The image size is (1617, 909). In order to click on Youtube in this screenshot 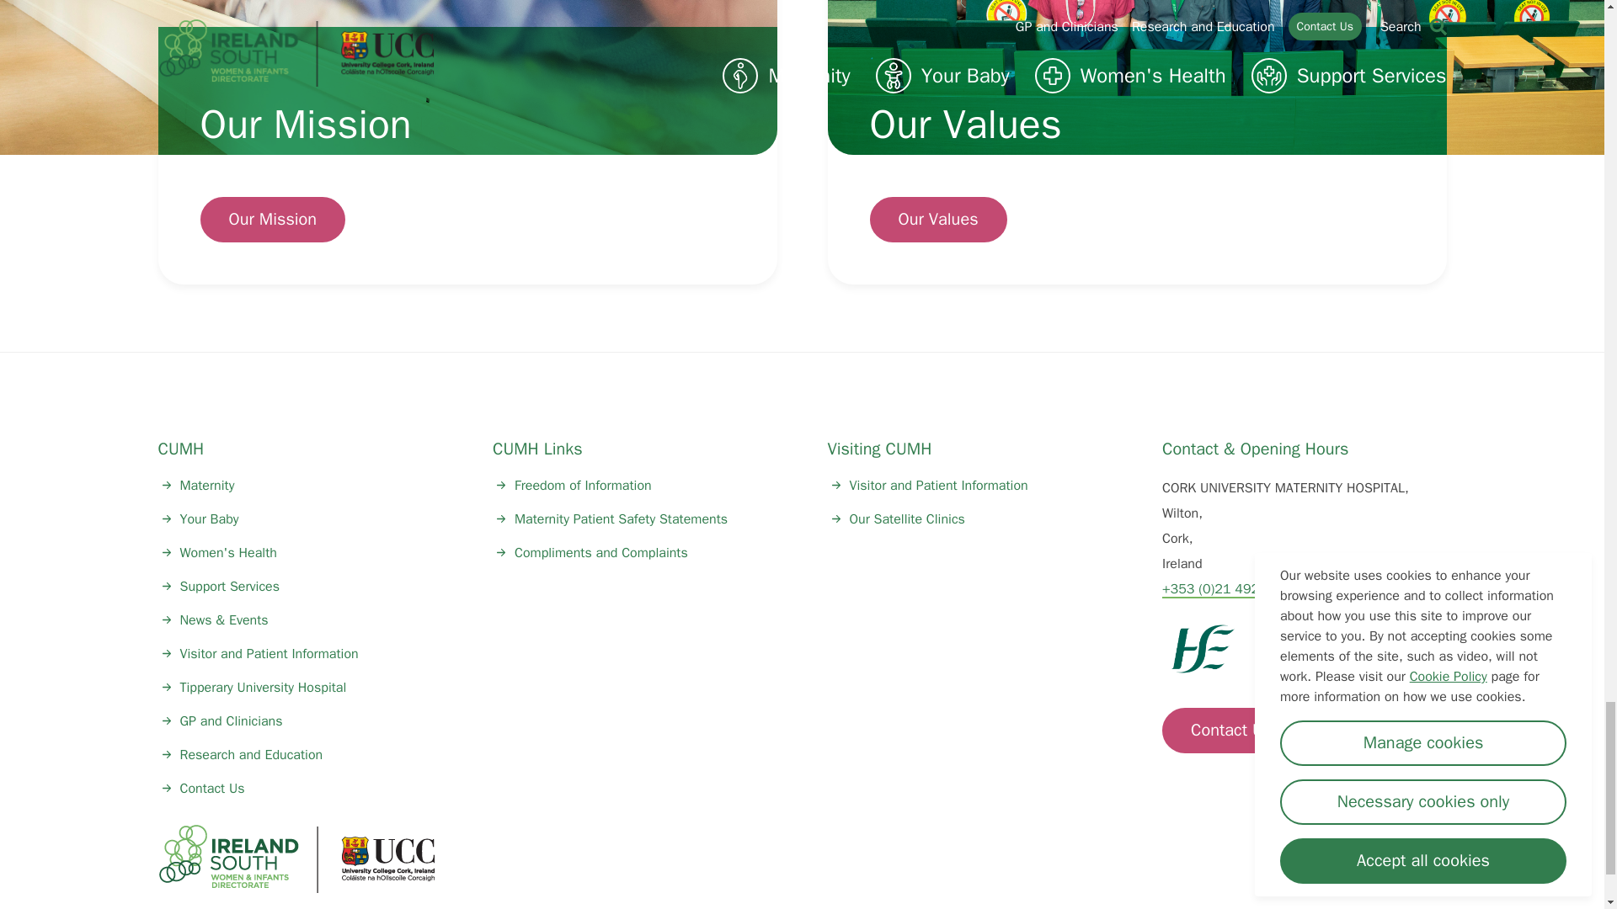, I will do `click(1380, 860)`.